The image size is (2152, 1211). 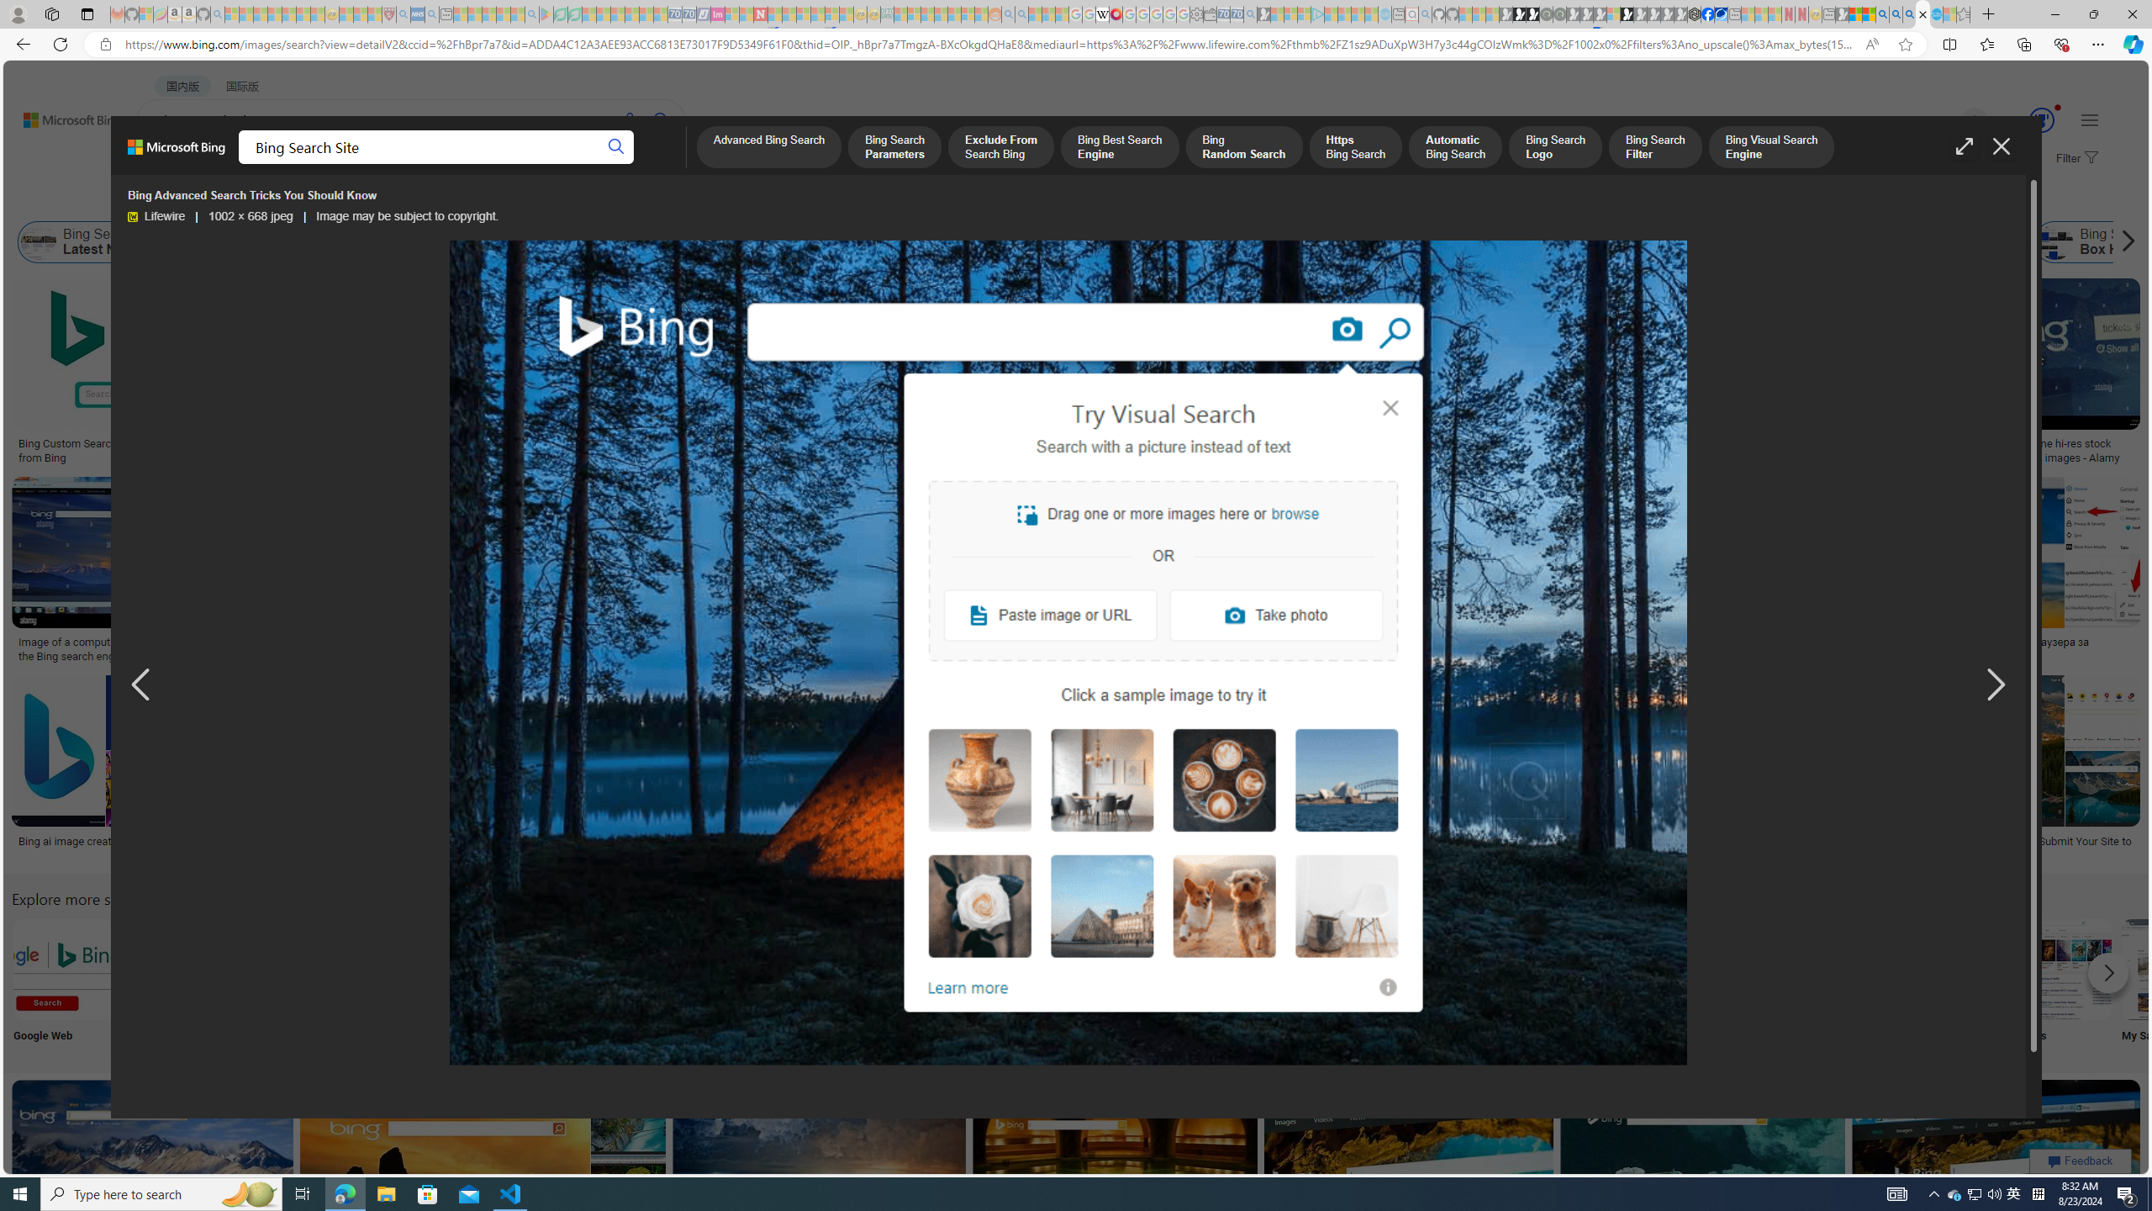 What do you see at coordinates (2056, 242) in the screenshot?
I see `Bing Search Box History` at bounding box center [2056, 242].